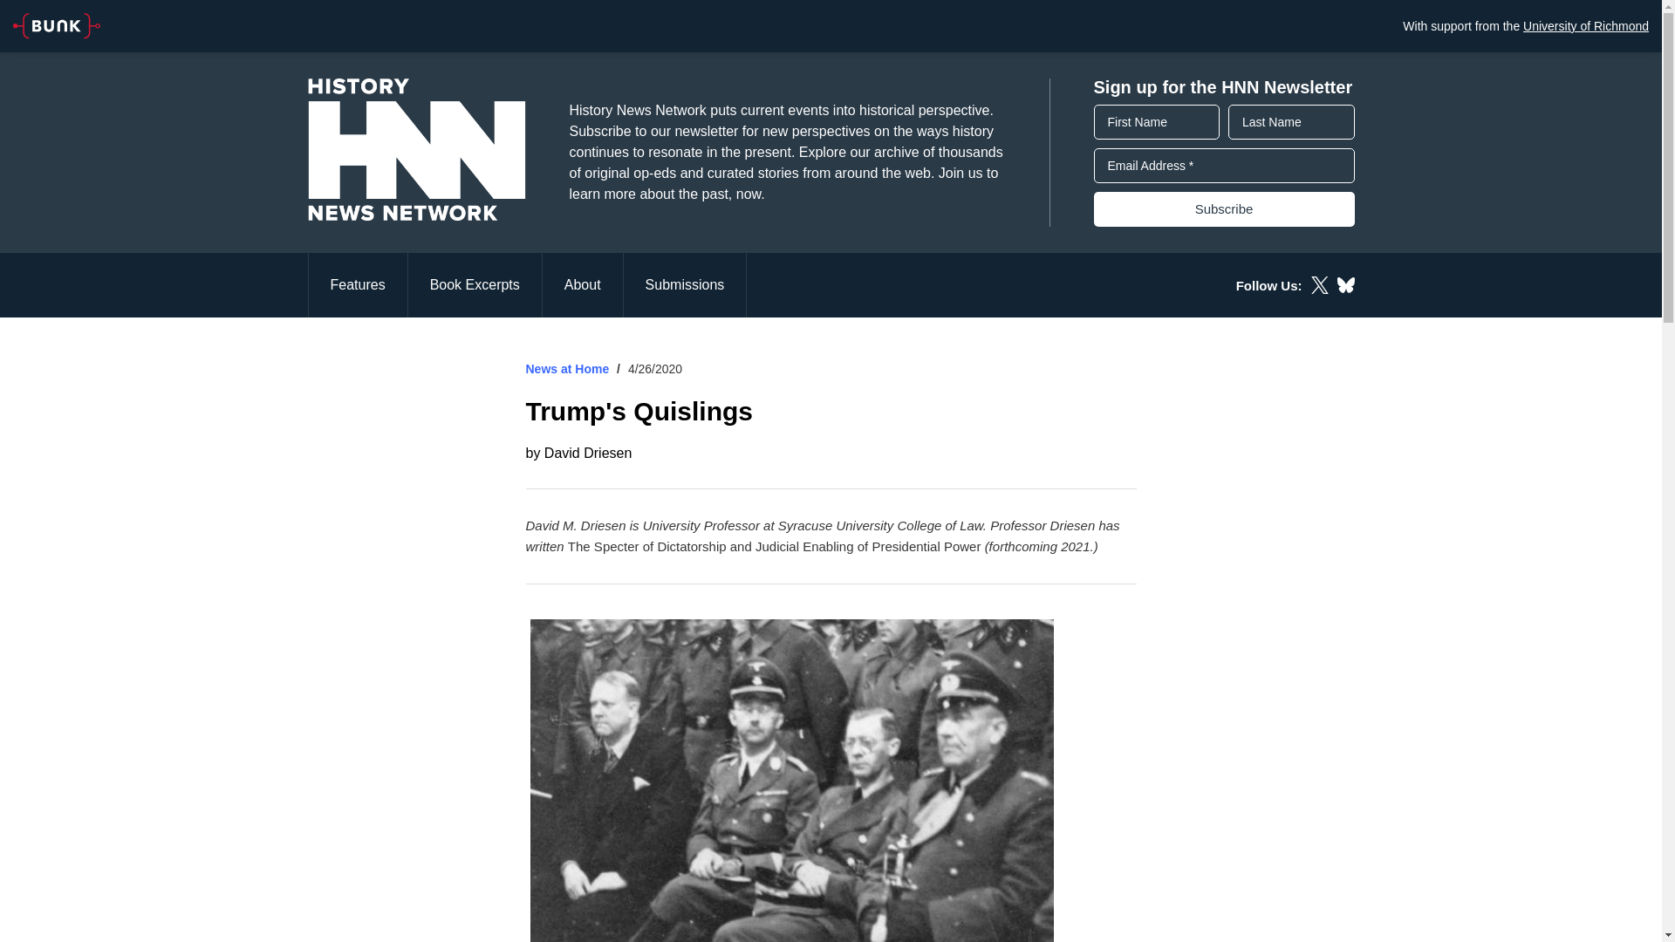 The height and width of the screenshot is (942, 1675). What do you see at coordinates (475, 284) in the screenshot?
I see `Book Excerpts` at bounding box center [475, 284].